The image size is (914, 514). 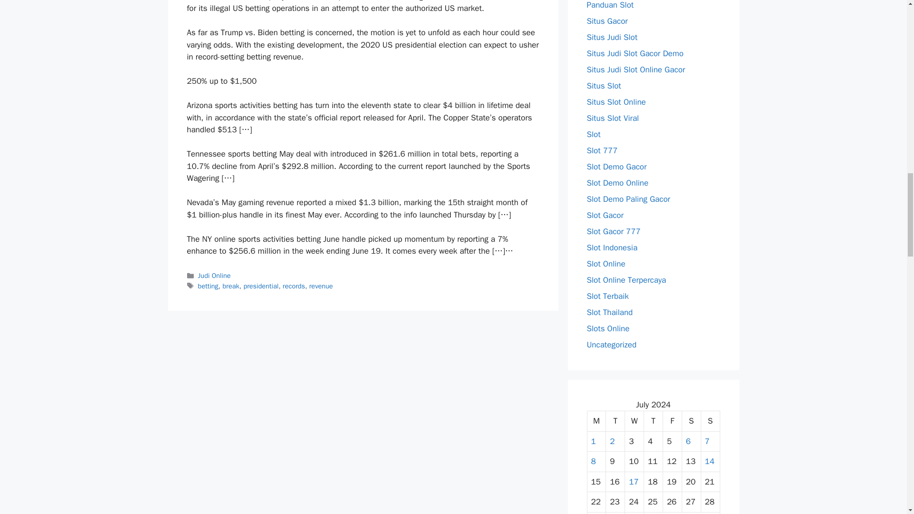 What do you see at coordinates (710, 422) in the screenshot?
I see `Sunday` at bounding box center [710, 422].